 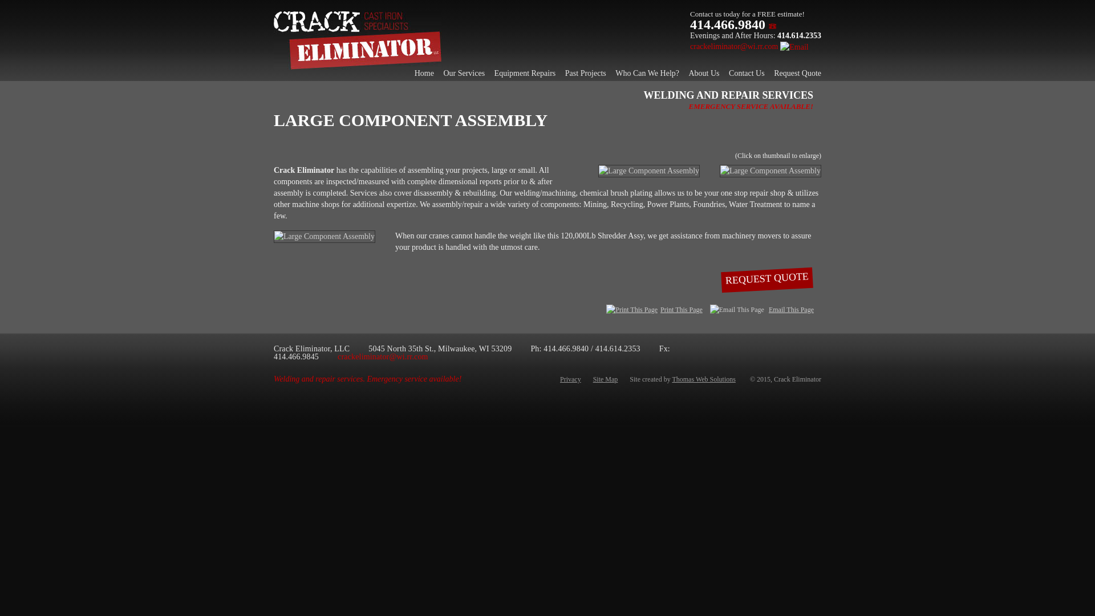 What do you see at coordinates (770, 171) in the screenshot?
I see `Large Component Assembly` at bounding box center [770, 171].